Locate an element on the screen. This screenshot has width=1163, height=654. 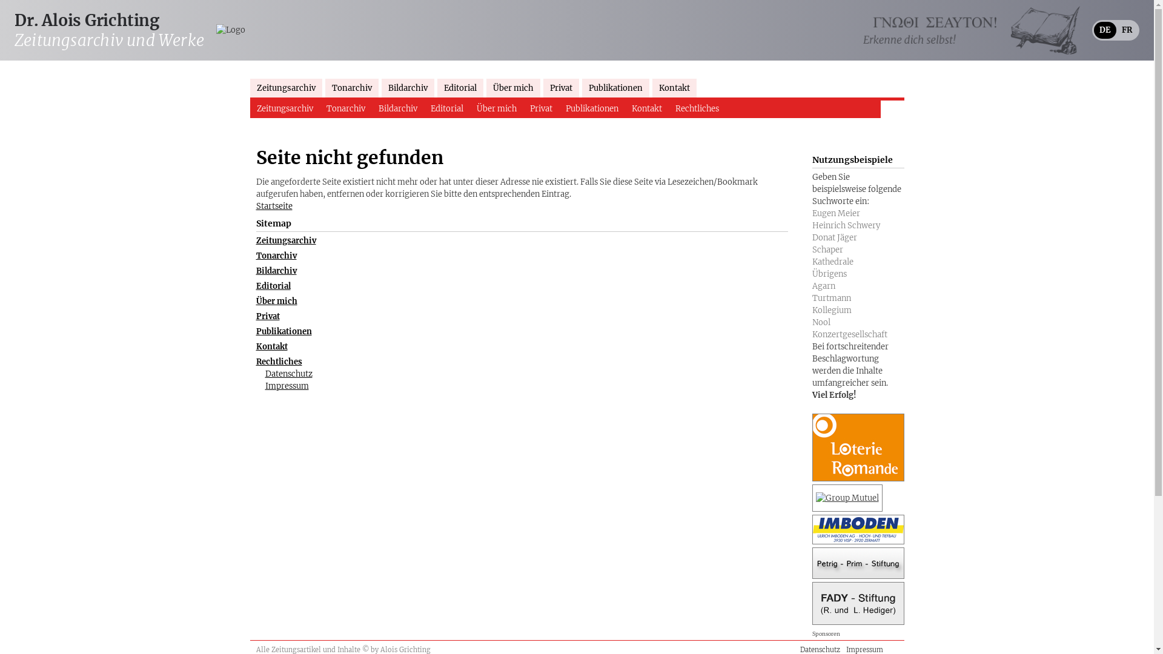
Zeitungsarchiv is located at coordinates (286, 88).